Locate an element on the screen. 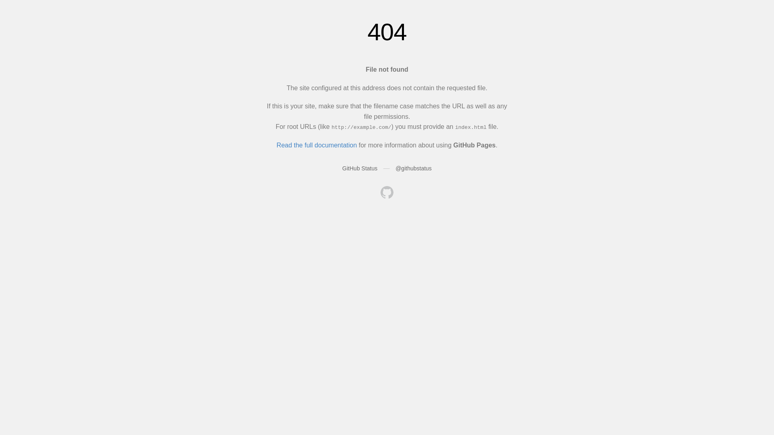 Image resolution: width=774 pixels, height=435 pixels. @githubstatus is located at coordinates (414, 168).